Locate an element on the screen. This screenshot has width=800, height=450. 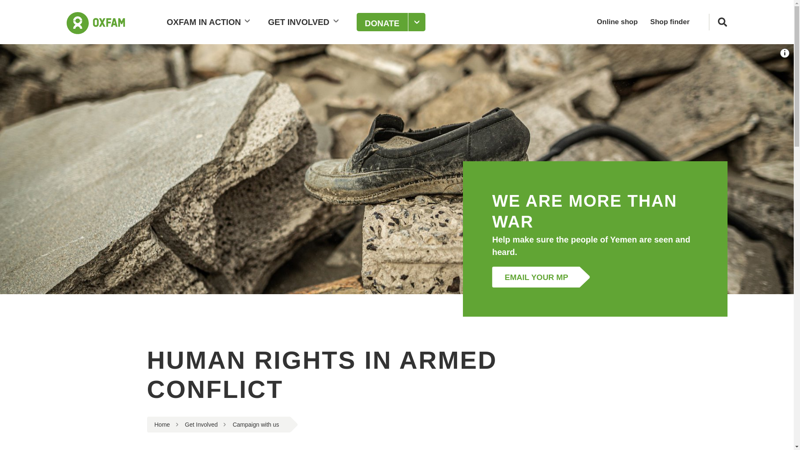
Campaign with us is located at coordinates (255, 424).